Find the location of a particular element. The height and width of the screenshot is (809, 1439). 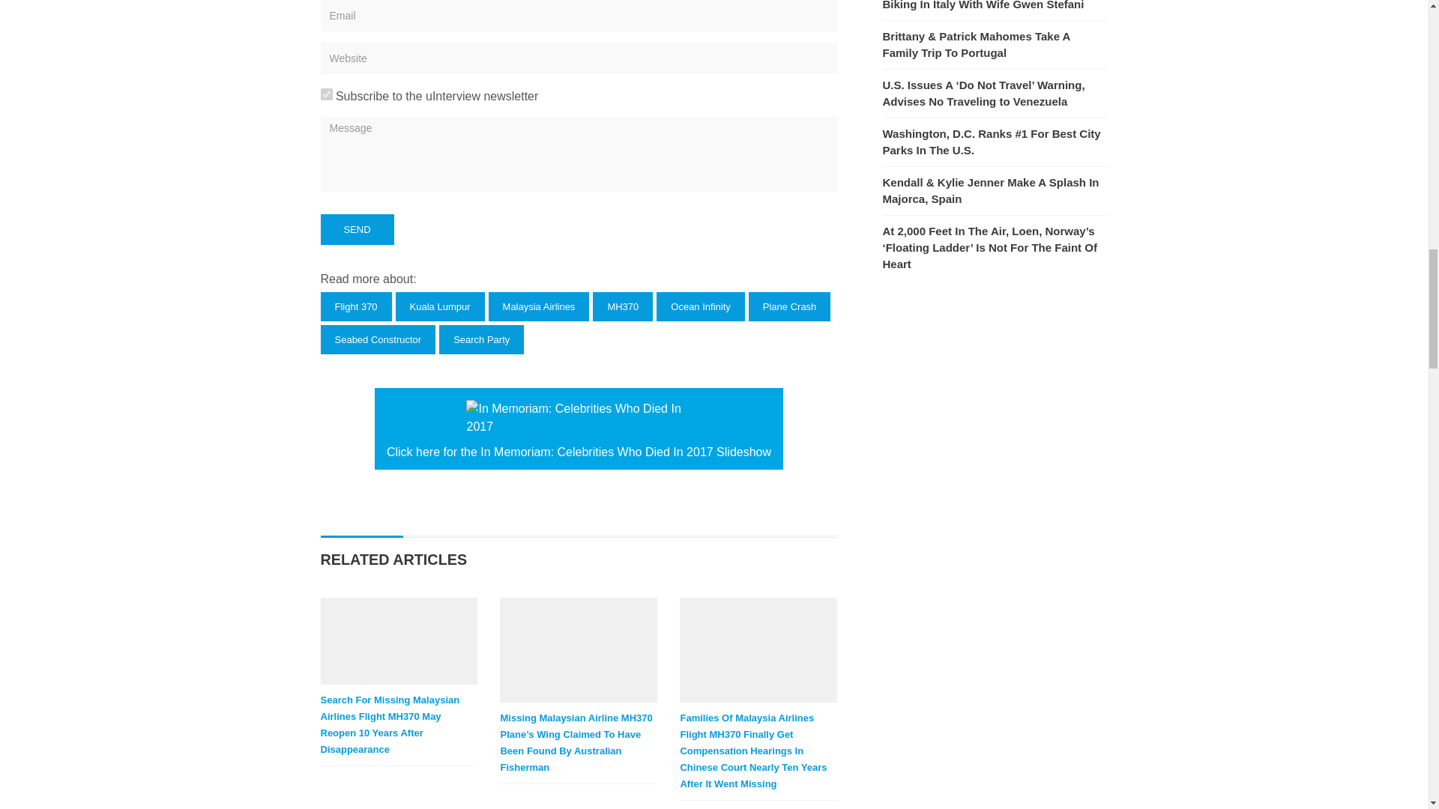

Flight 370 is located at coordinates (356, 306).